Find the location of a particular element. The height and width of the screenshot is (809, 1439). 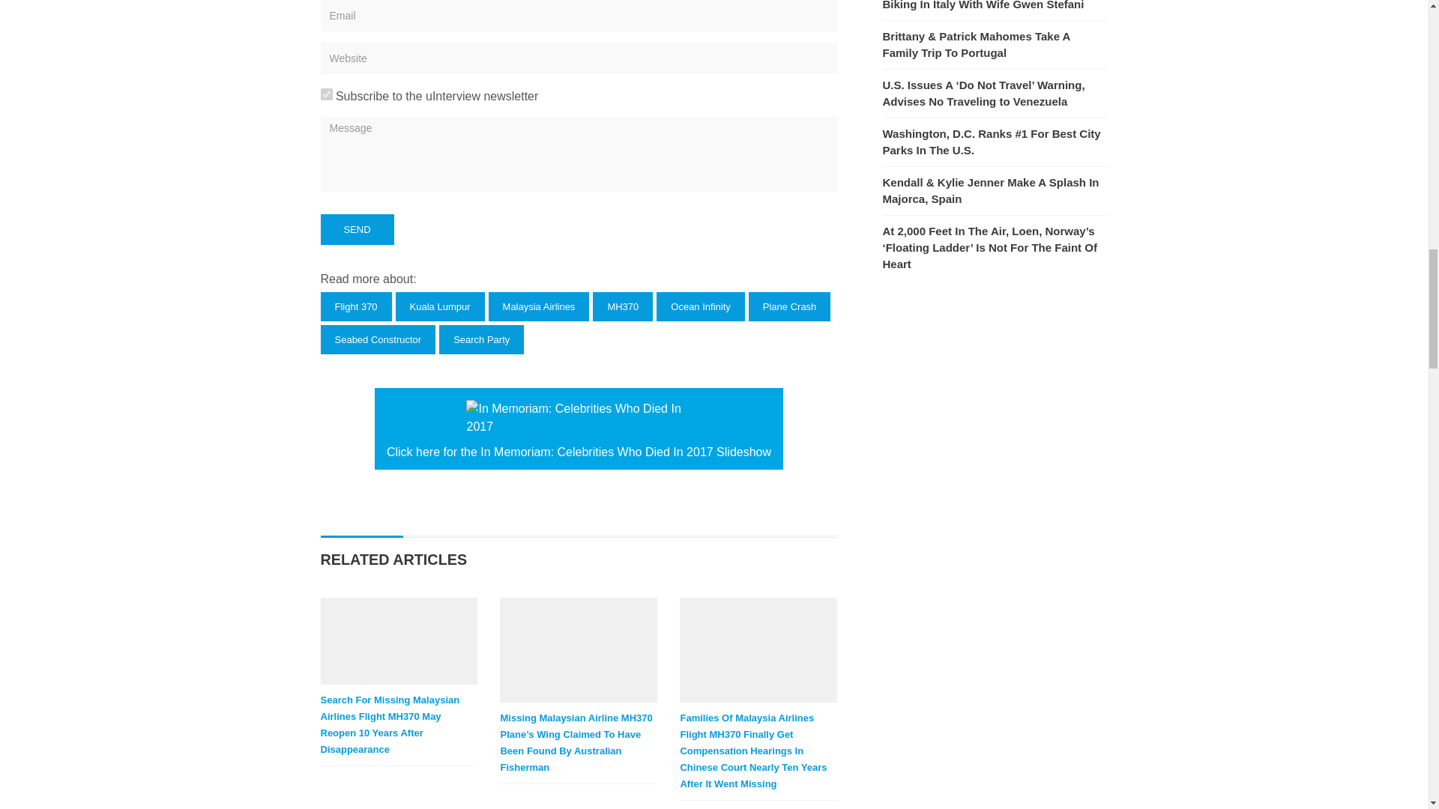

Flight 370 is located at coordinates (356, 306).